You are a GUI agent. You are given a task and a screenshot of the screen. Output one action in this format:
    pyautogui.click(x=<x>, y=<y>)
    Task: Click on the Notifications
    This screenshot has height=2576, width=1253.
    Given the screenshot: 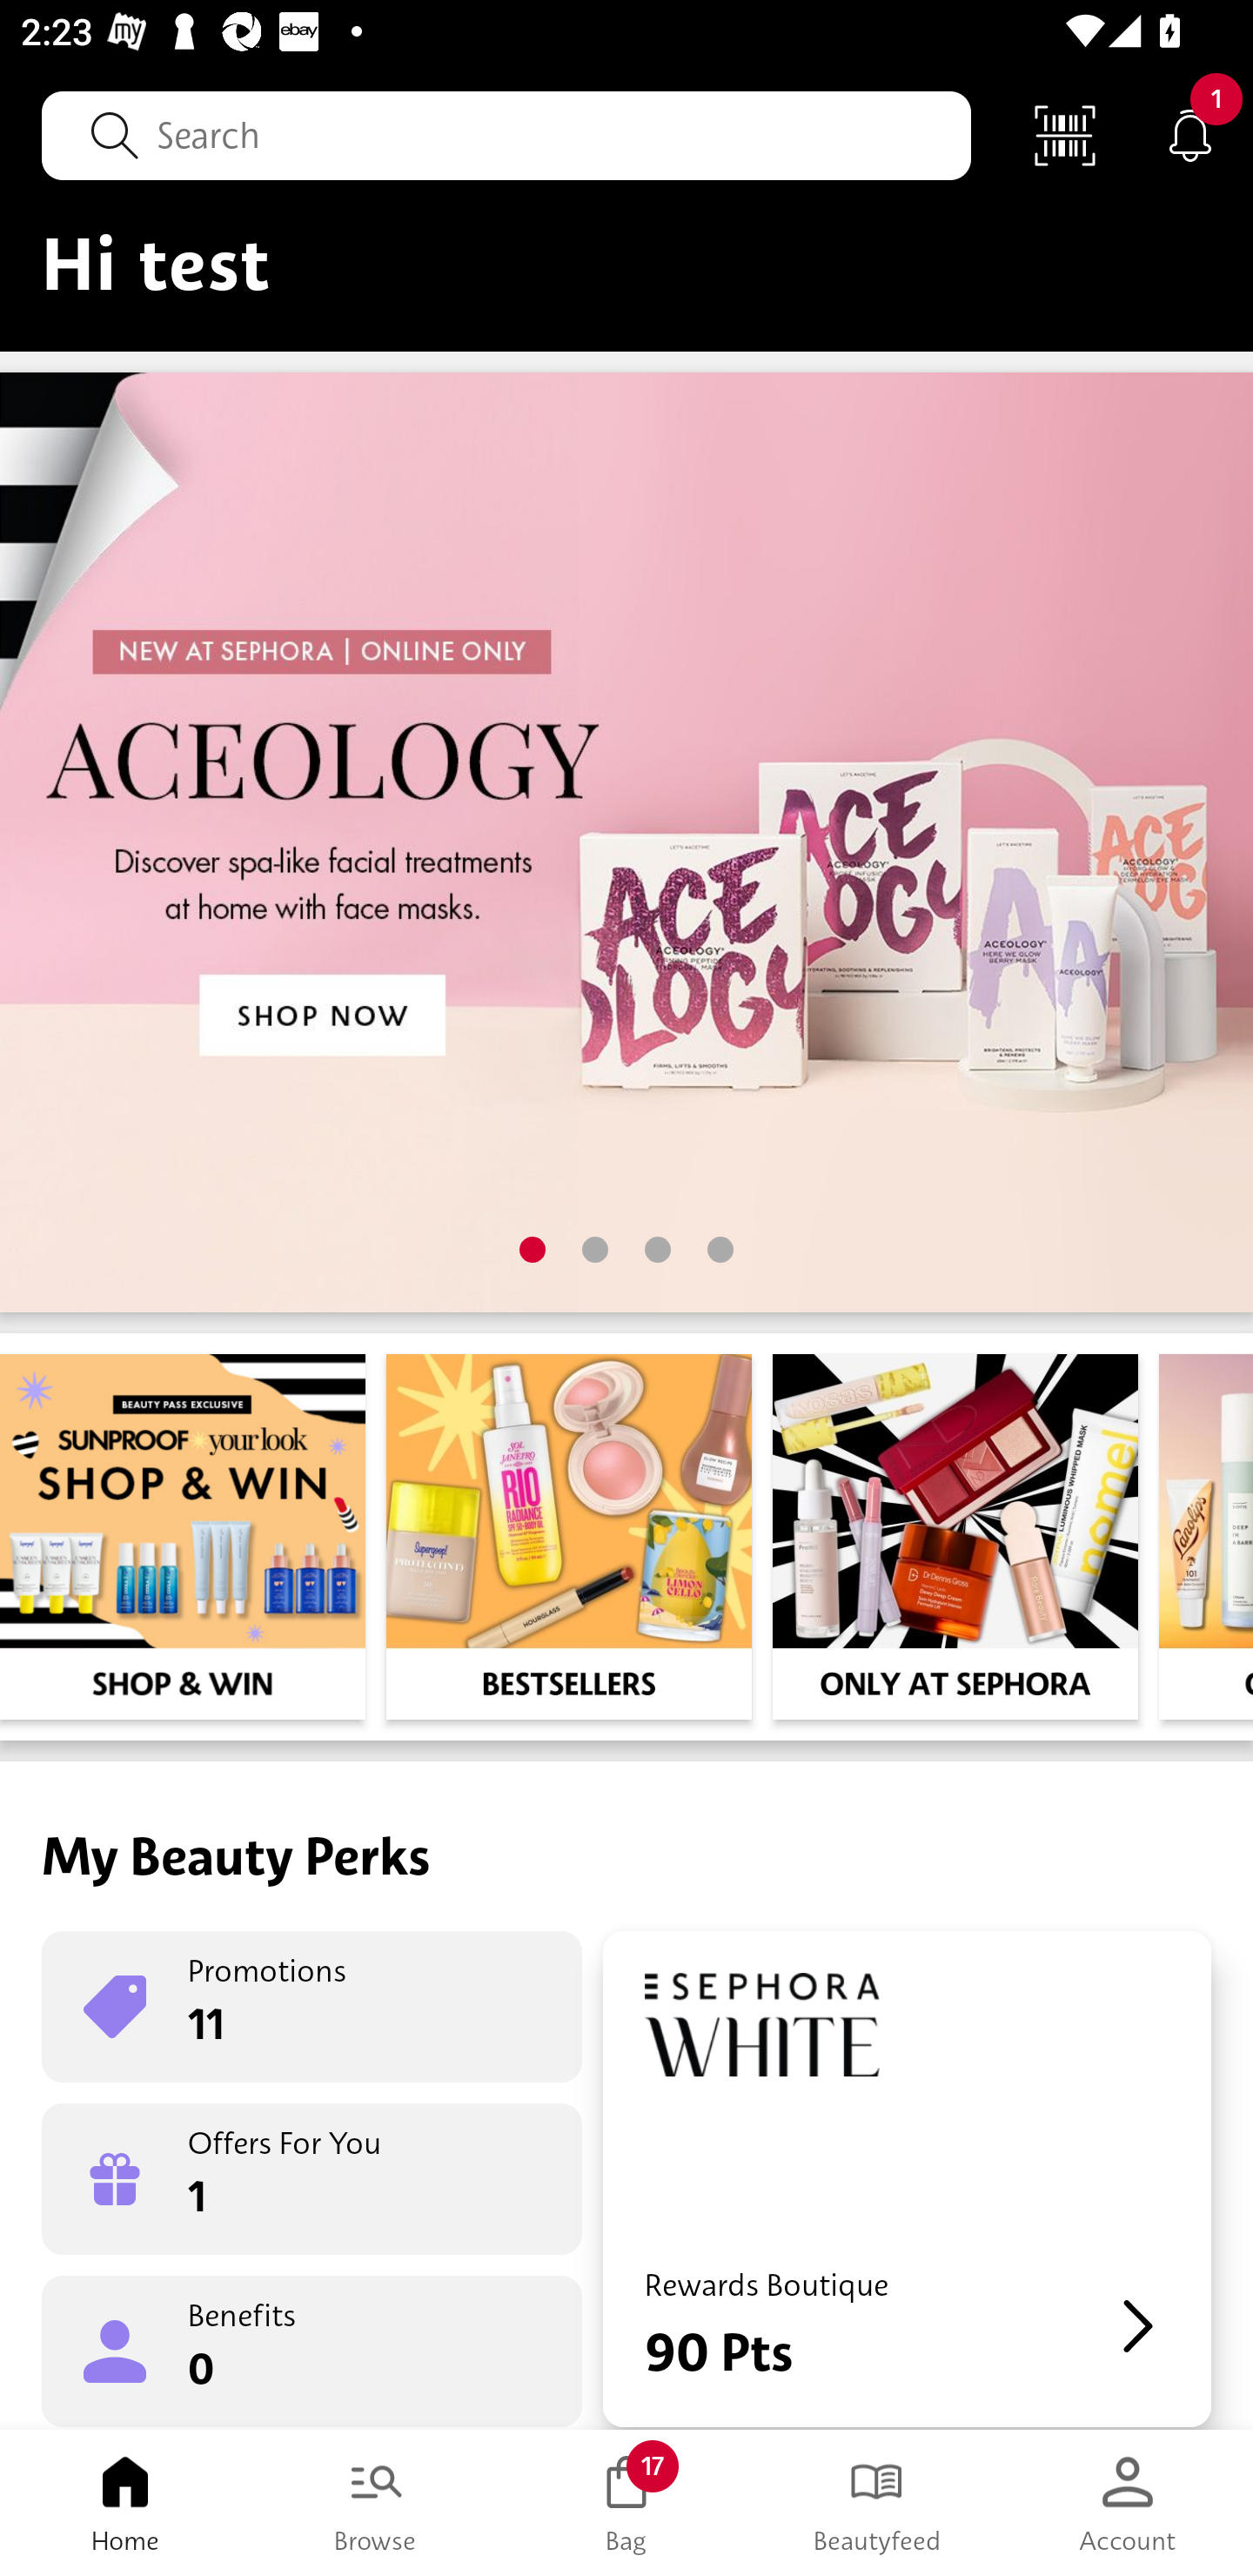 What is the action you would take?
    pyautogui.click(x=1190, y=134)
    